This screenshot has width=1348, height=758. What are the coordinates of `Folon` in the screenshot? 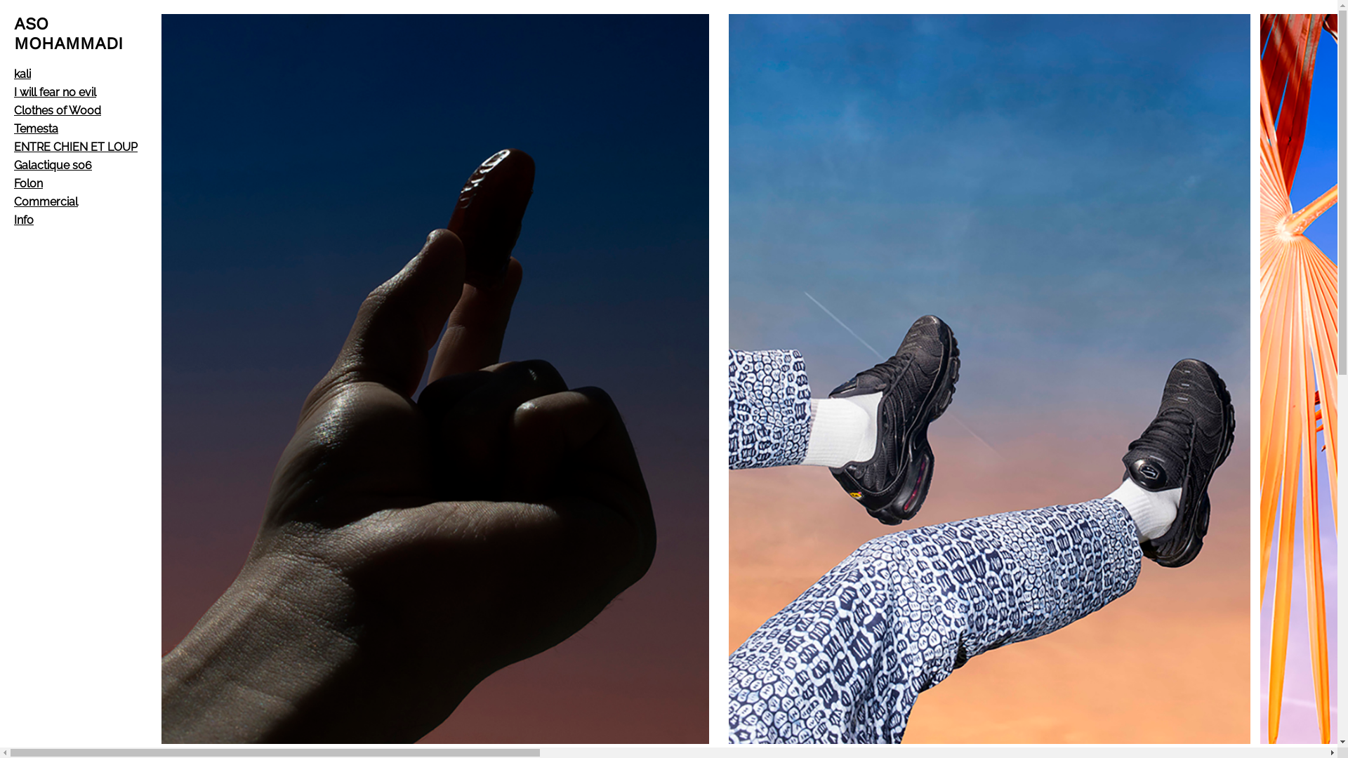 It's located at (28, 184).